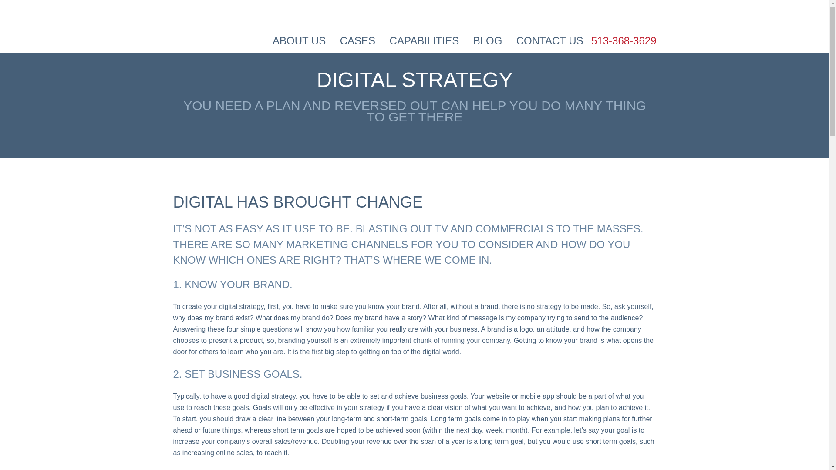 The image size is (836, 470). What do you see at coordinates (488, 41) in the screenshot?
I see `BLOG` at bounding box center [488, 41].